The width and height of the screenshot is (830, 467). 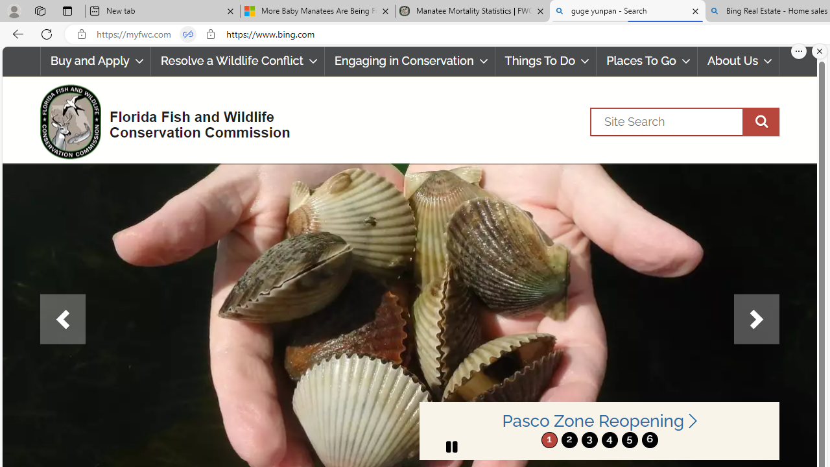 I want to click on move to slide 1, so click(x=549, y=440).